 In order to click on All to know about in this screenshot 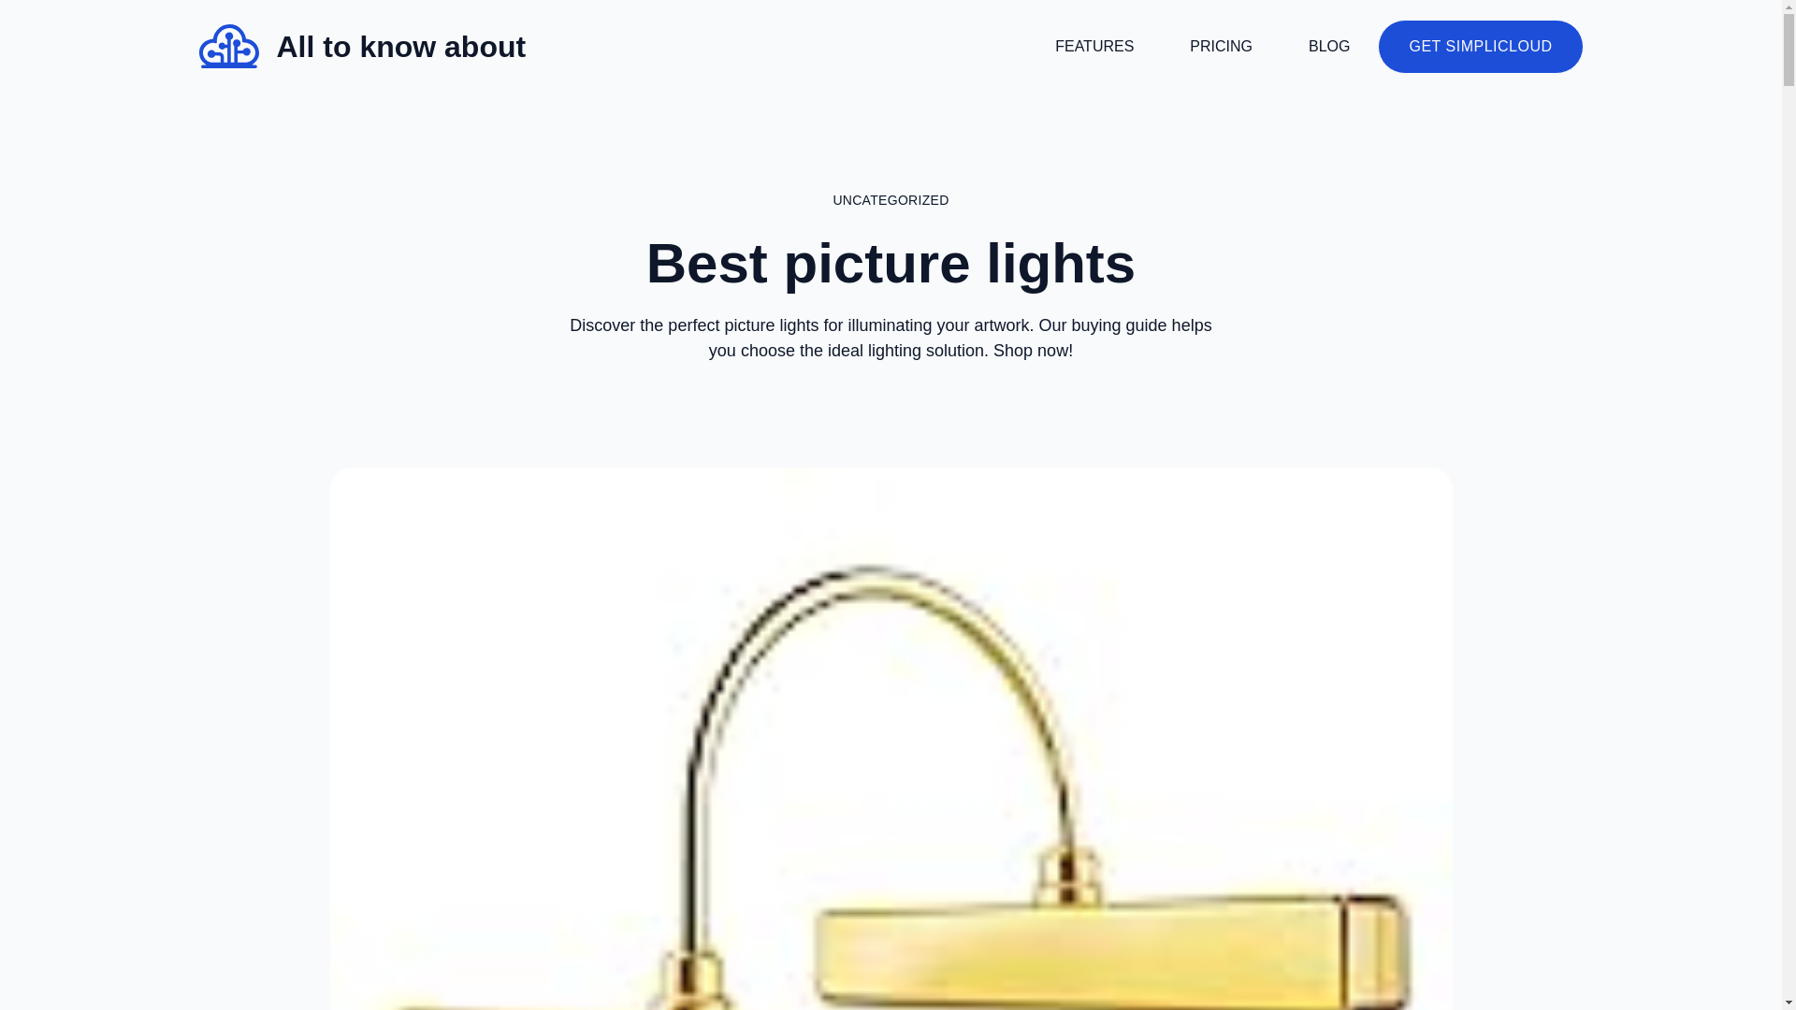, I will do `click(400, 47)`.